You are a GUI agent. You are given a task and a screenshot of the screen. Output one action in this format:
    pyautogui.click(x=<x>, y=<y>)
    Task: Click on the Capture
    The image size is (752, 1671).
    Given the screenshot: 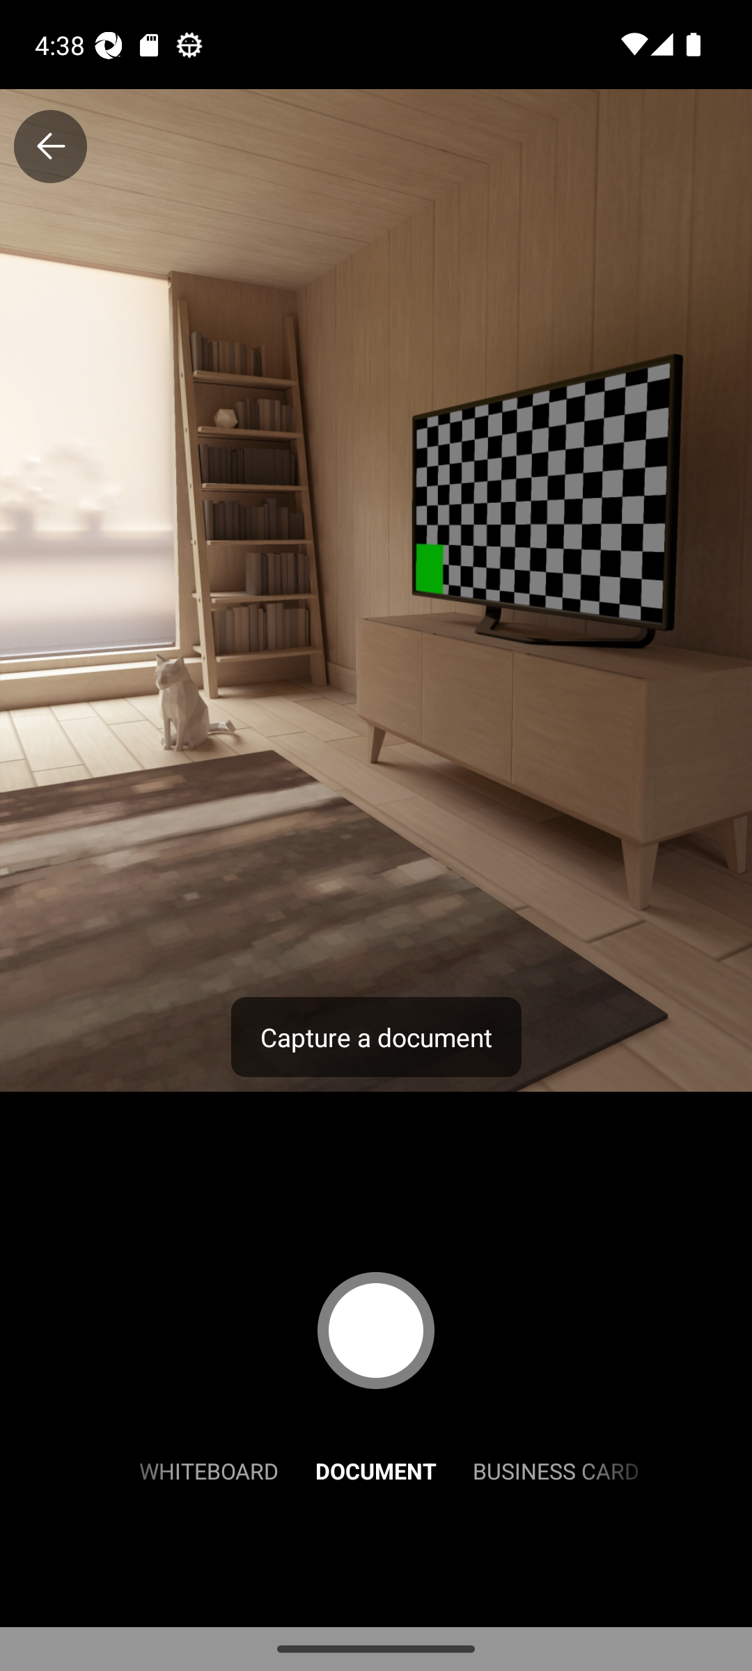 What is the action you would take?
    pyautogui.click(x=376, y=1330)
    